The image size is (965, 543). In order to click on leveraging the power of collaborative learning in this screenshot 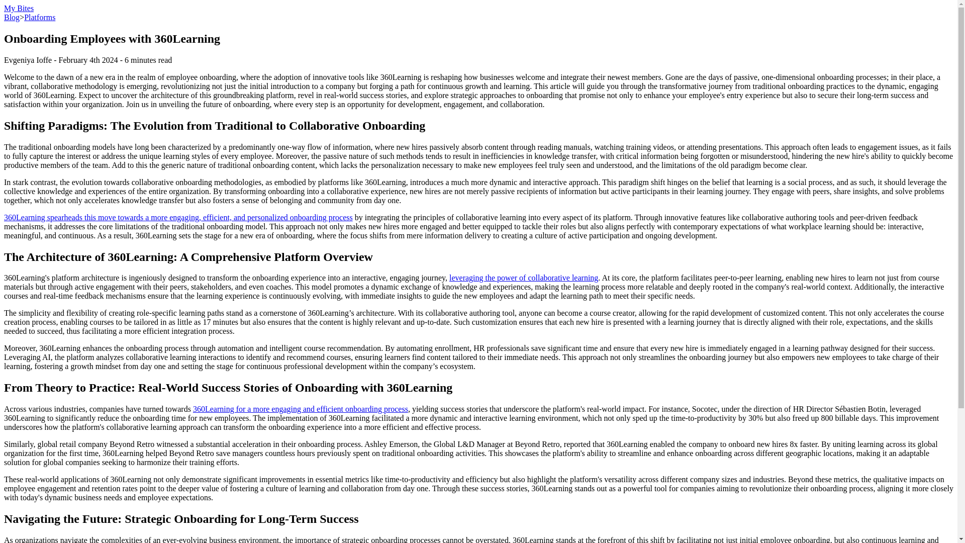, I will do `click(524, 278)`.